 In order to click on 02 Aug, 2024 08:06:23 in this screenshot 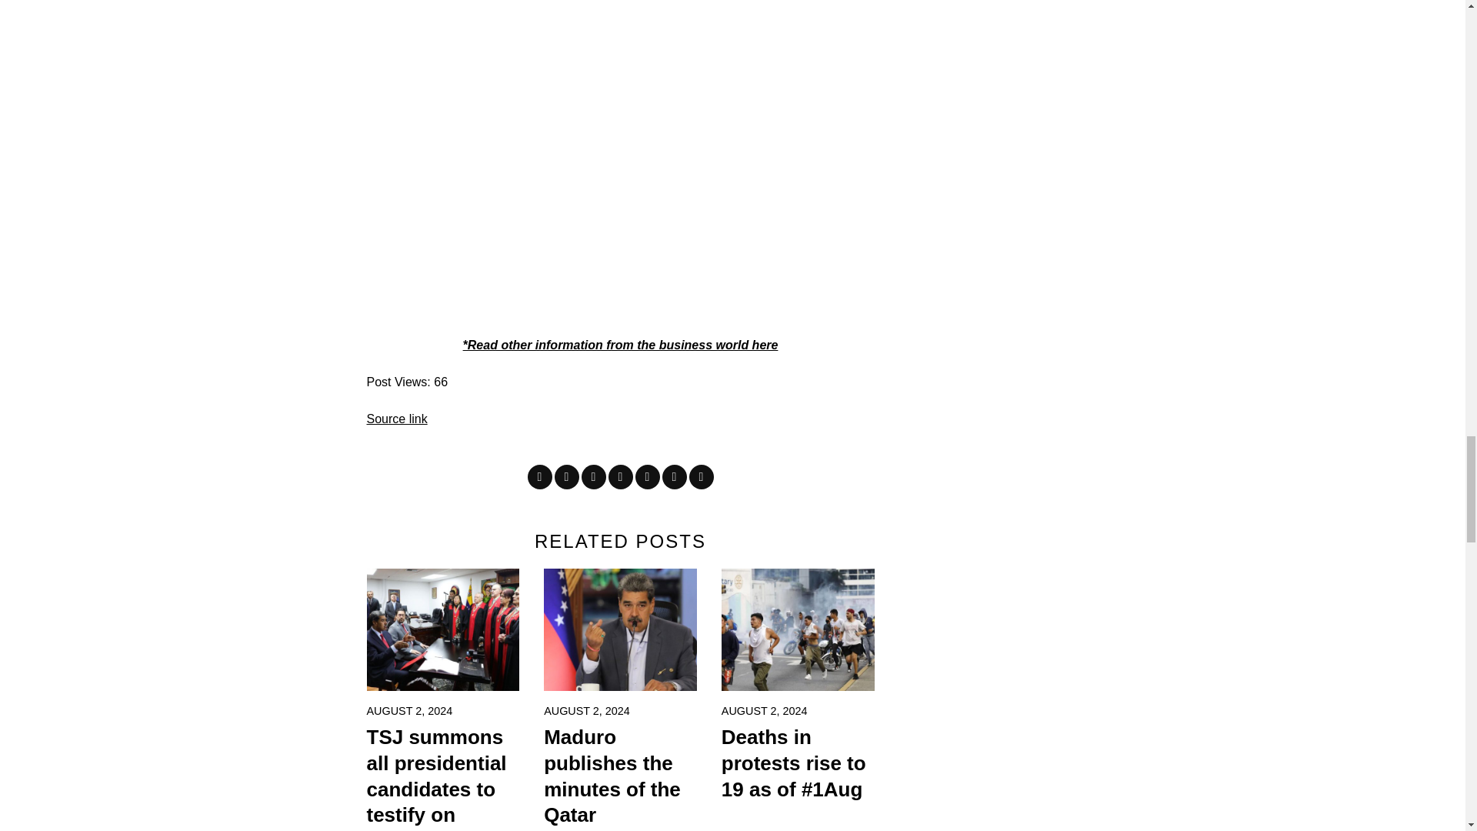, I will do `click(409, 711)`.